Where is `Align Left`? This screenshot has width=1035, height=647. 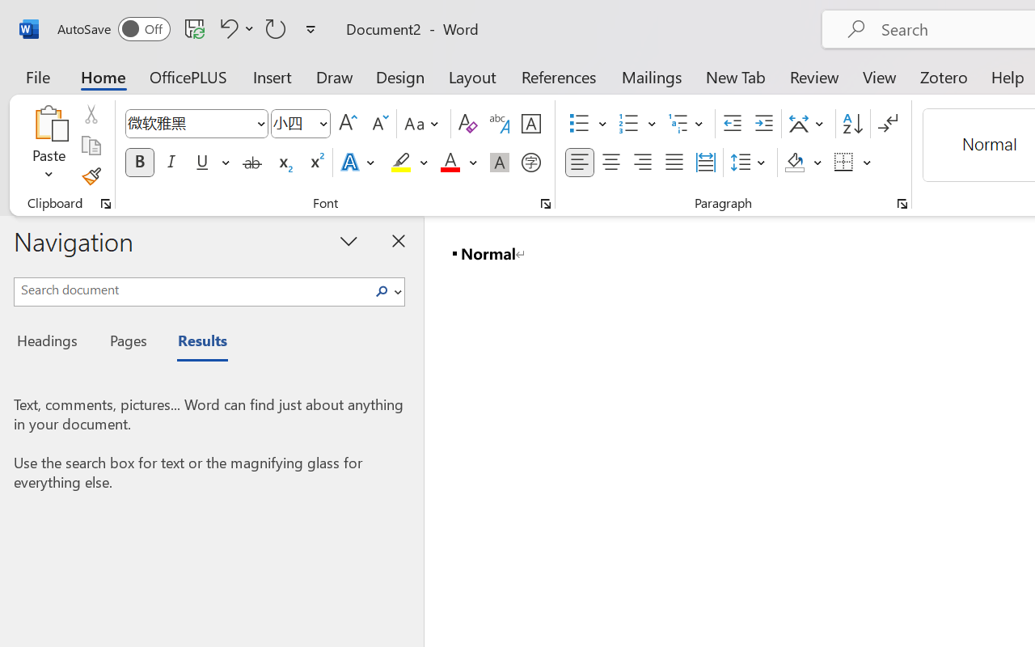
Align Left is located at coordinates (579, 163).